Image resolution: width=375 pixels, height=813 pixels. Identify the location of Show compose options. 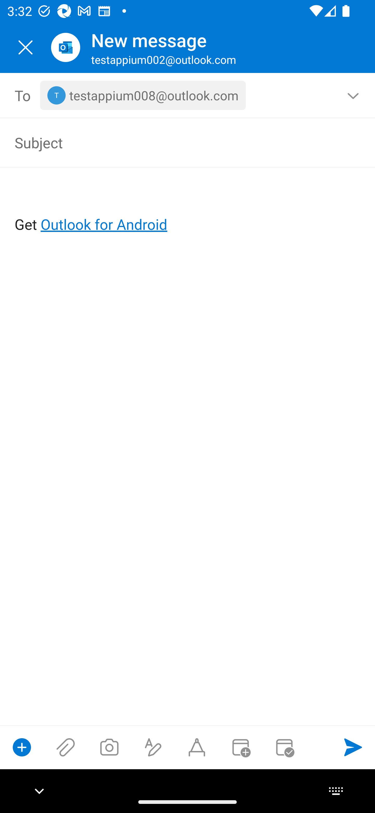
(22, 747).